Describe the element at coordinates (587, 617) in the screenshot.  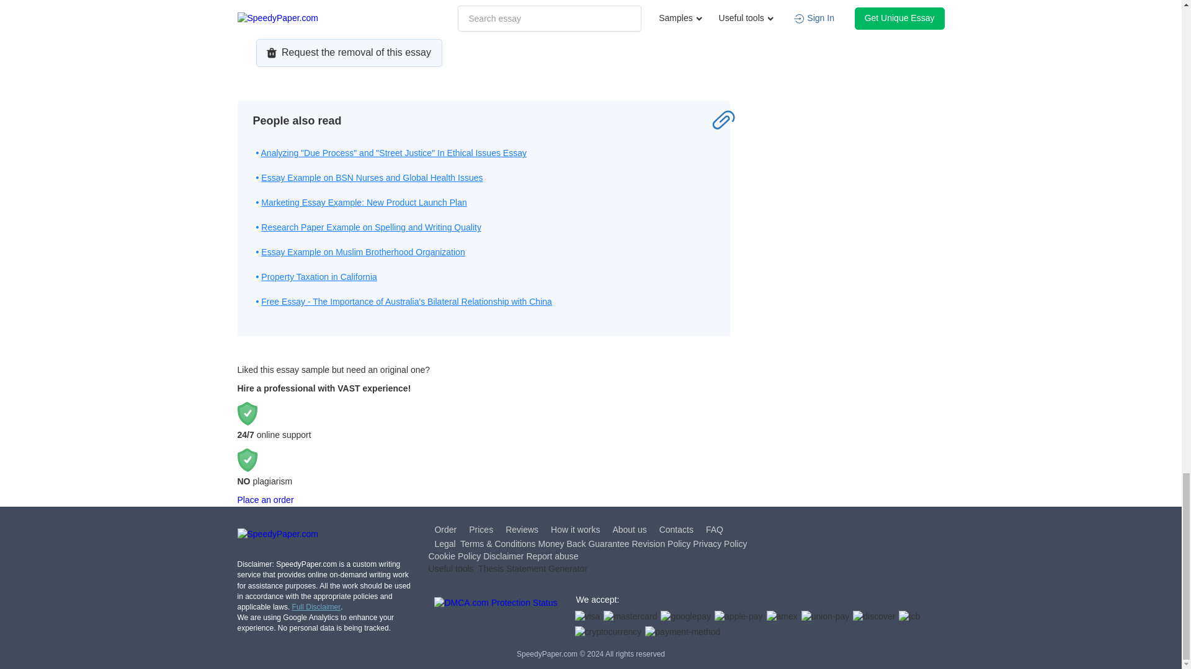
I see `visa` at that location.